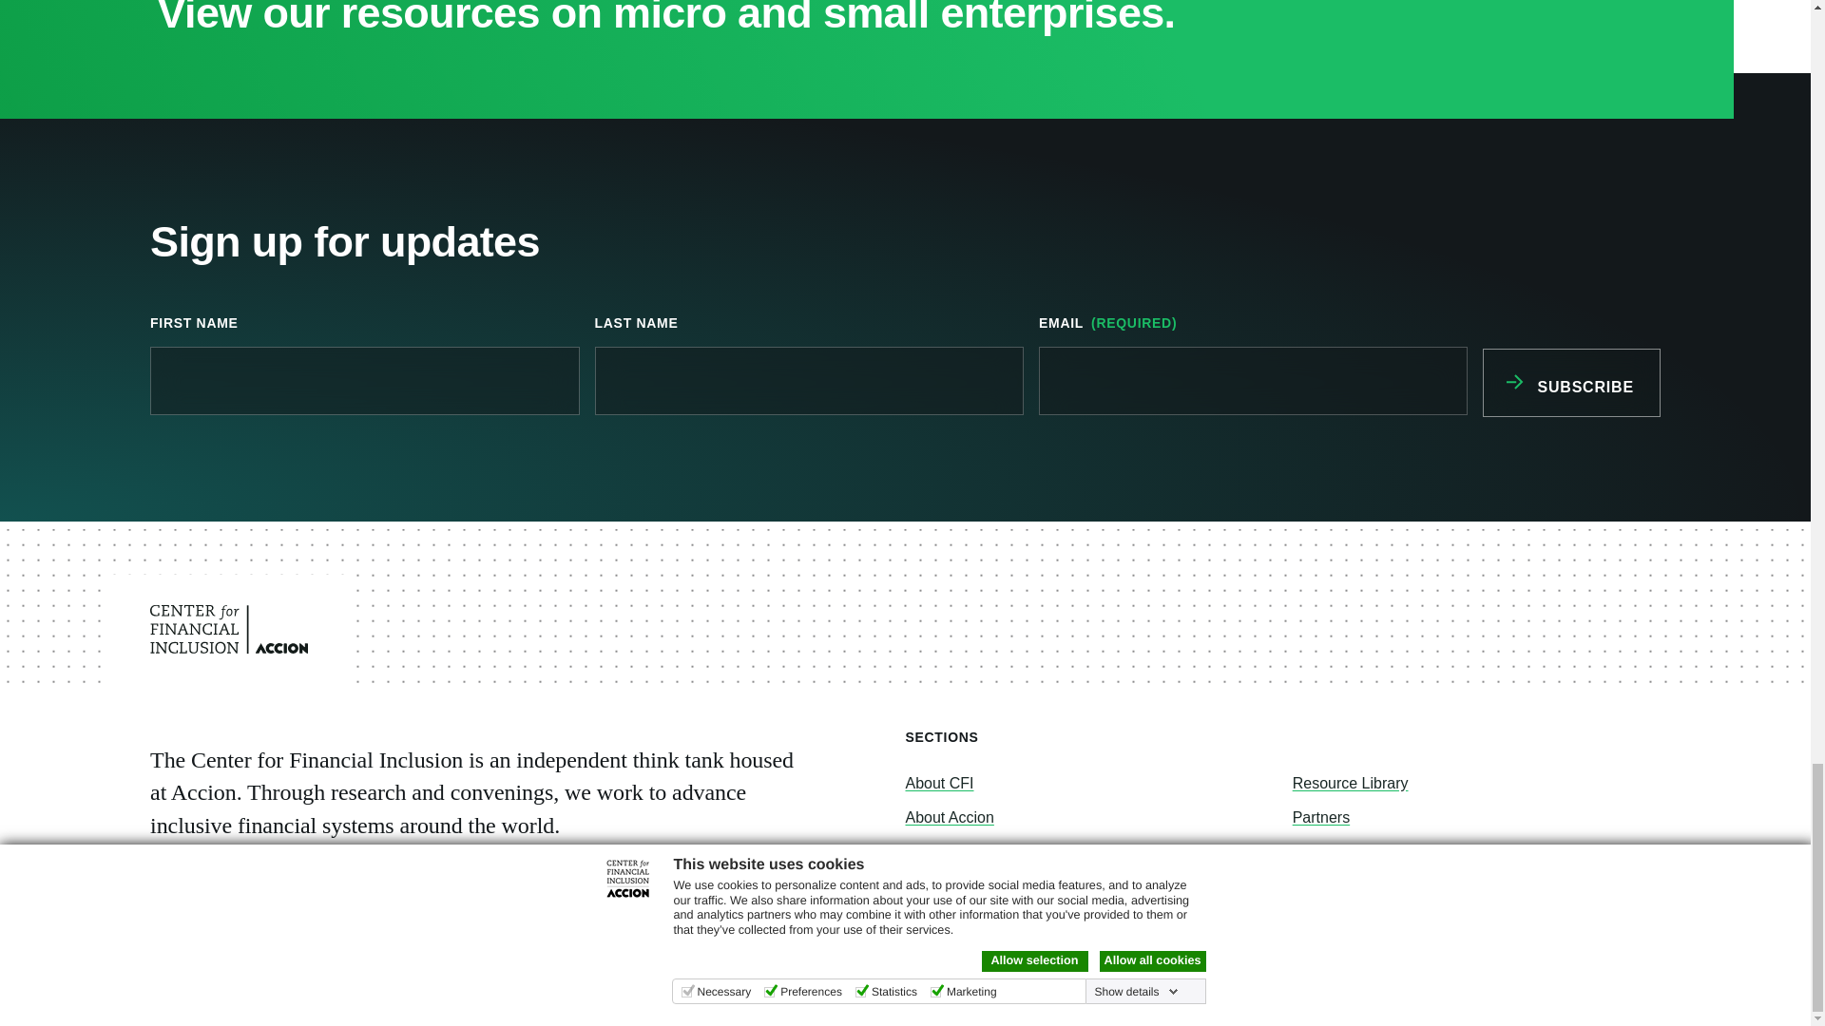 This screenshot has height=1026, width=1825. Describe the element at coordinates (228, 629) in the screenshot. I see `Center for Financial Inclusion` at that location.